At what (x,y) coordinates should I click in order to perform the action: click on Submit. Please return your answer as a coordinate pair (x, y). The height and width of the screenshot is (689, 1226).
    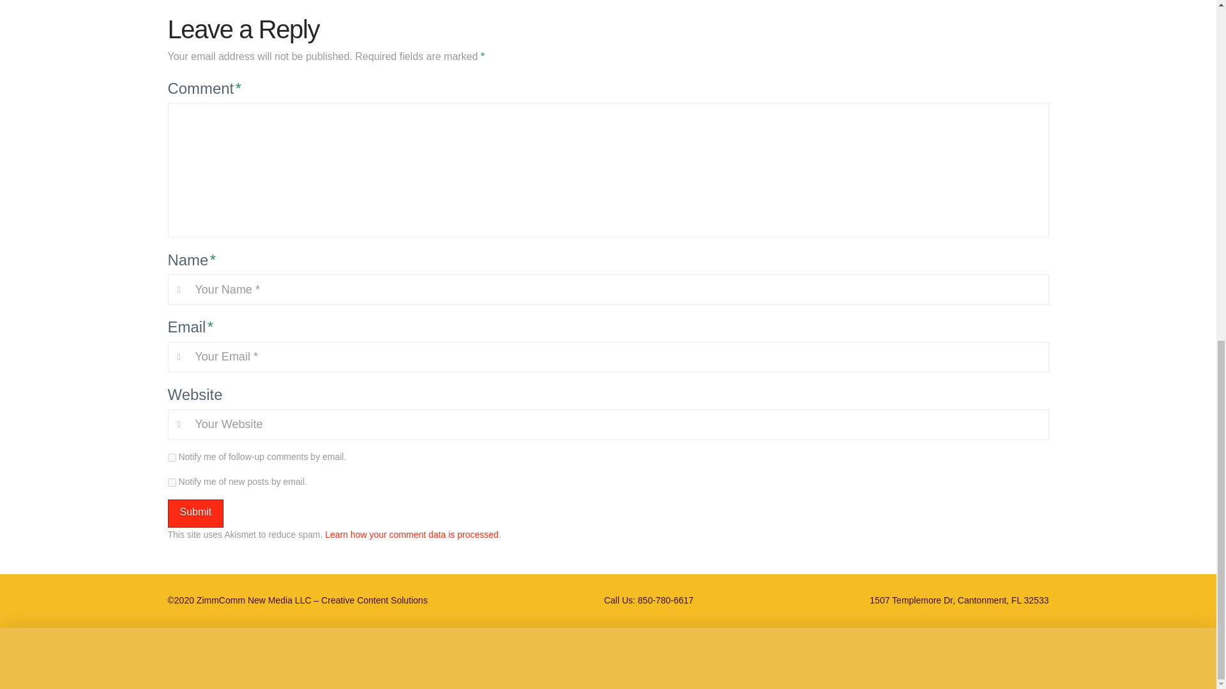
    Looking at the image, I should click on (195, 514).